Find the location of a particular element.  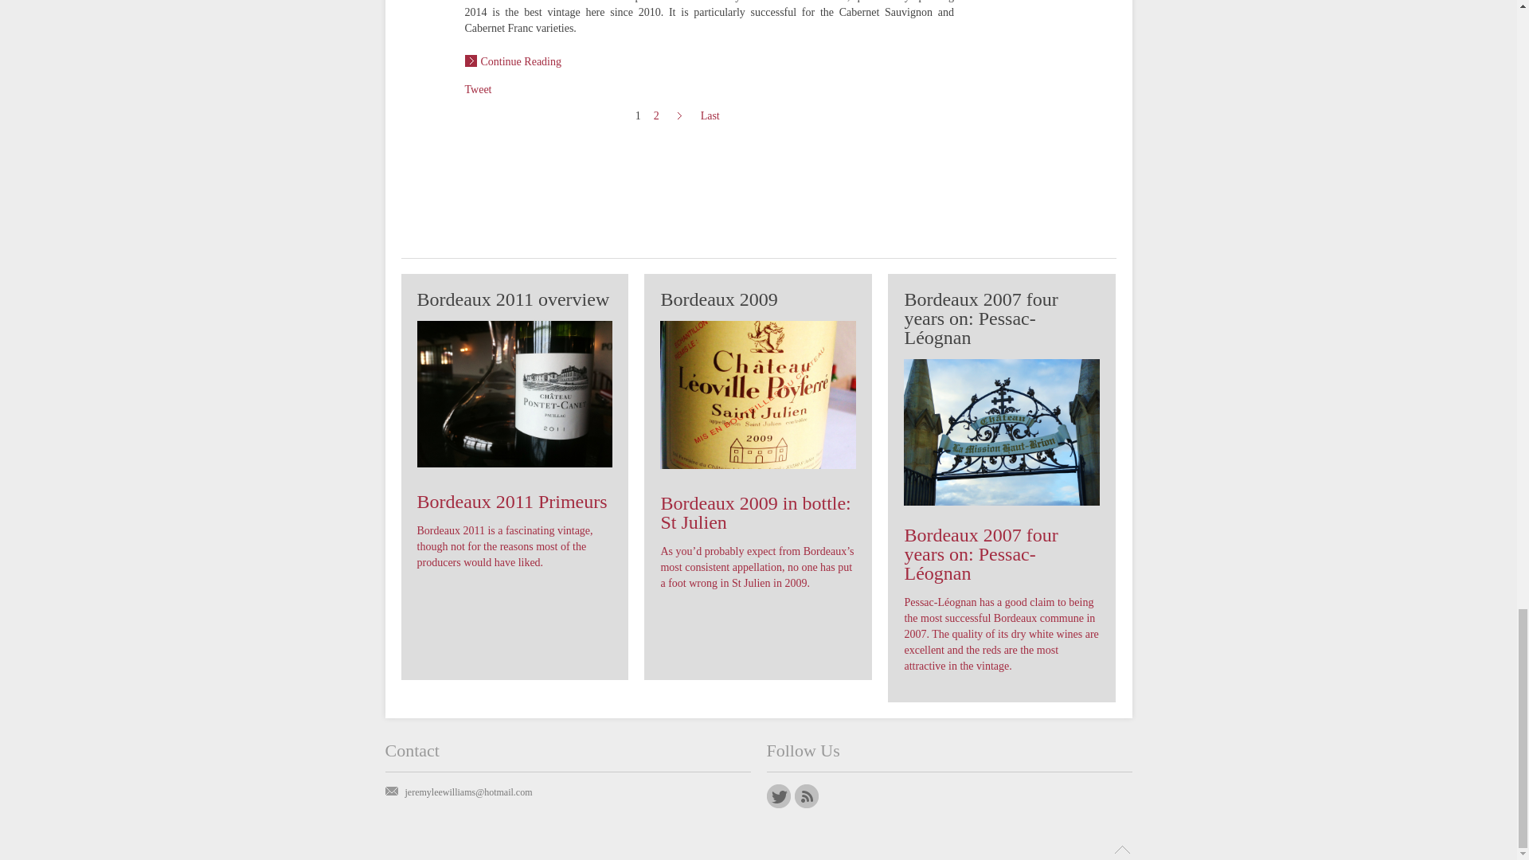

RSS is located at coordinates (806, 796).